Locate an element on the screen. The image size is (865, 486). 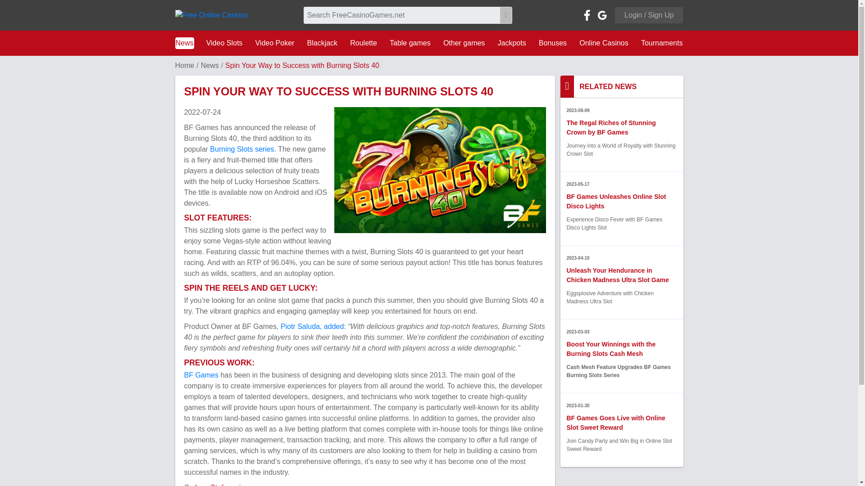
Blackjack is located at coordinates (323, 43).